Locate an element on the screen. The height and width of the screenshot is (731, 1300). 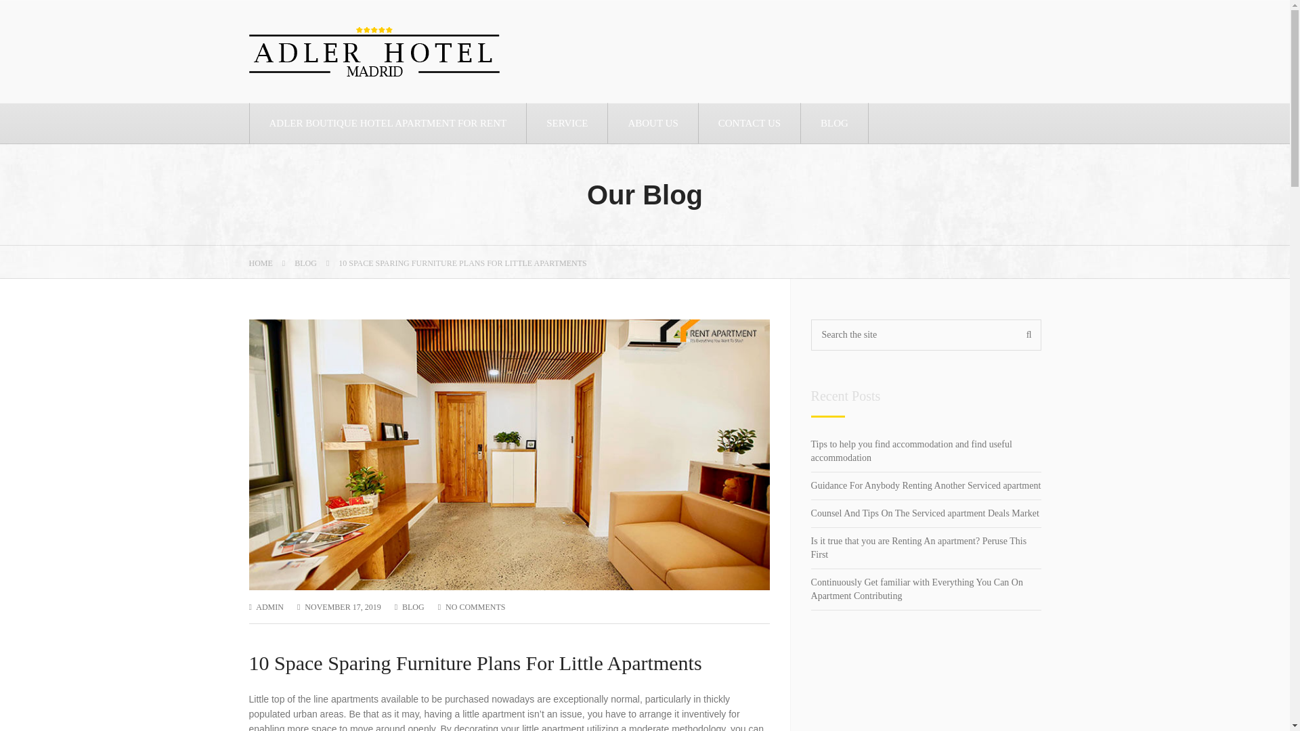
ABOUT US is located at coordinates (653, 123).